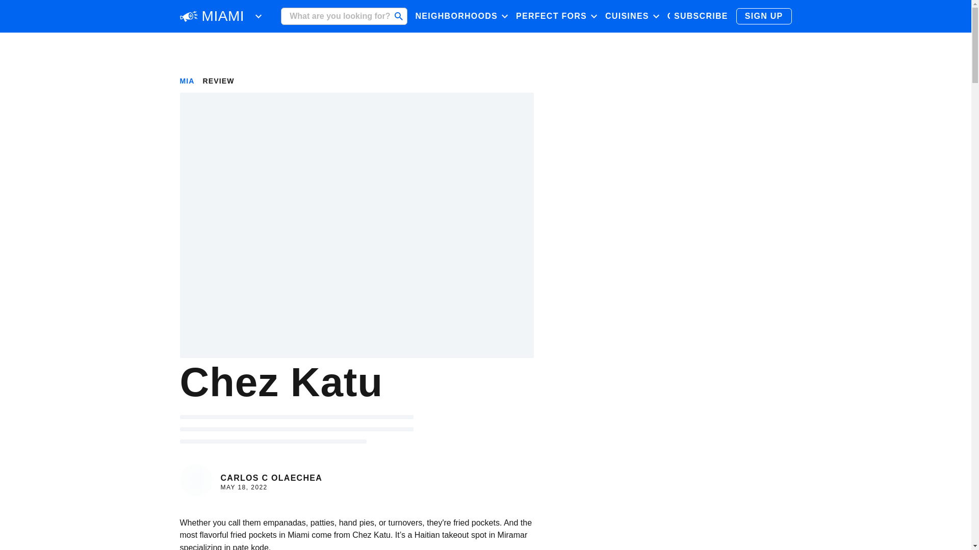  I want to click on NEIGHBORHOODS, so click(461, 16).